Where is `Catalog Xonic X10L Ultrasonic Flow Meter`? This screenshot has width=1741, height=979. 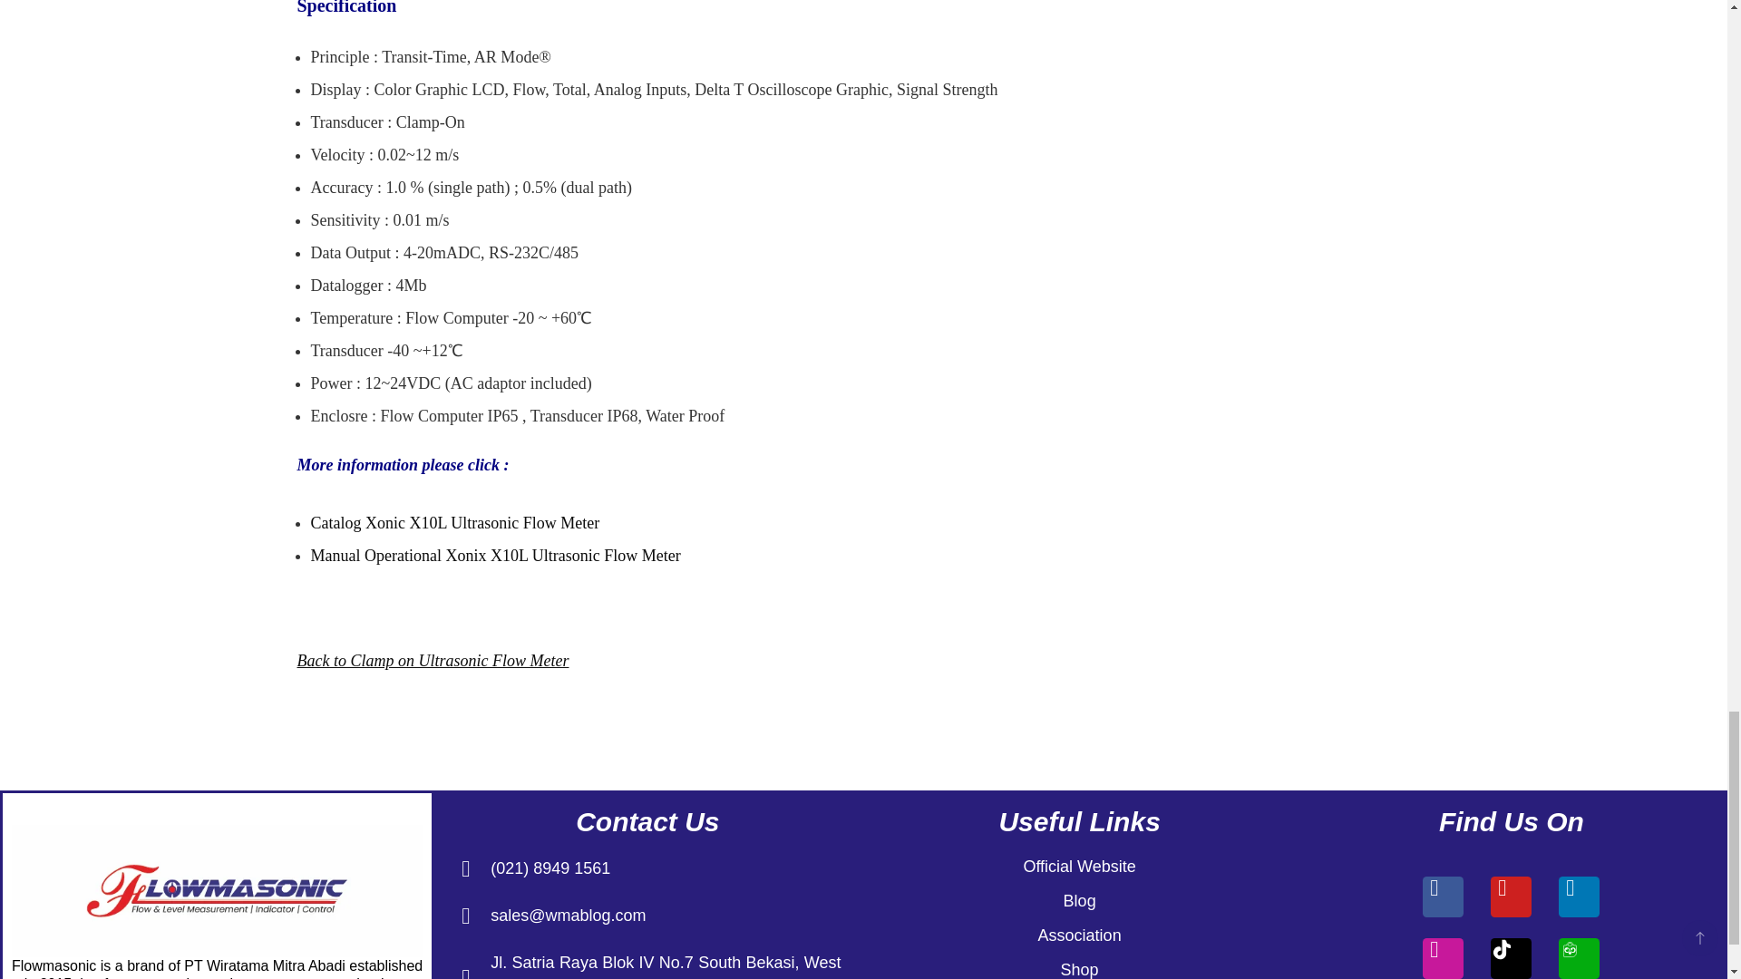 Catalog Xonic X10L Ultrasonic Flow Meter is located at coordinates (453, 523).